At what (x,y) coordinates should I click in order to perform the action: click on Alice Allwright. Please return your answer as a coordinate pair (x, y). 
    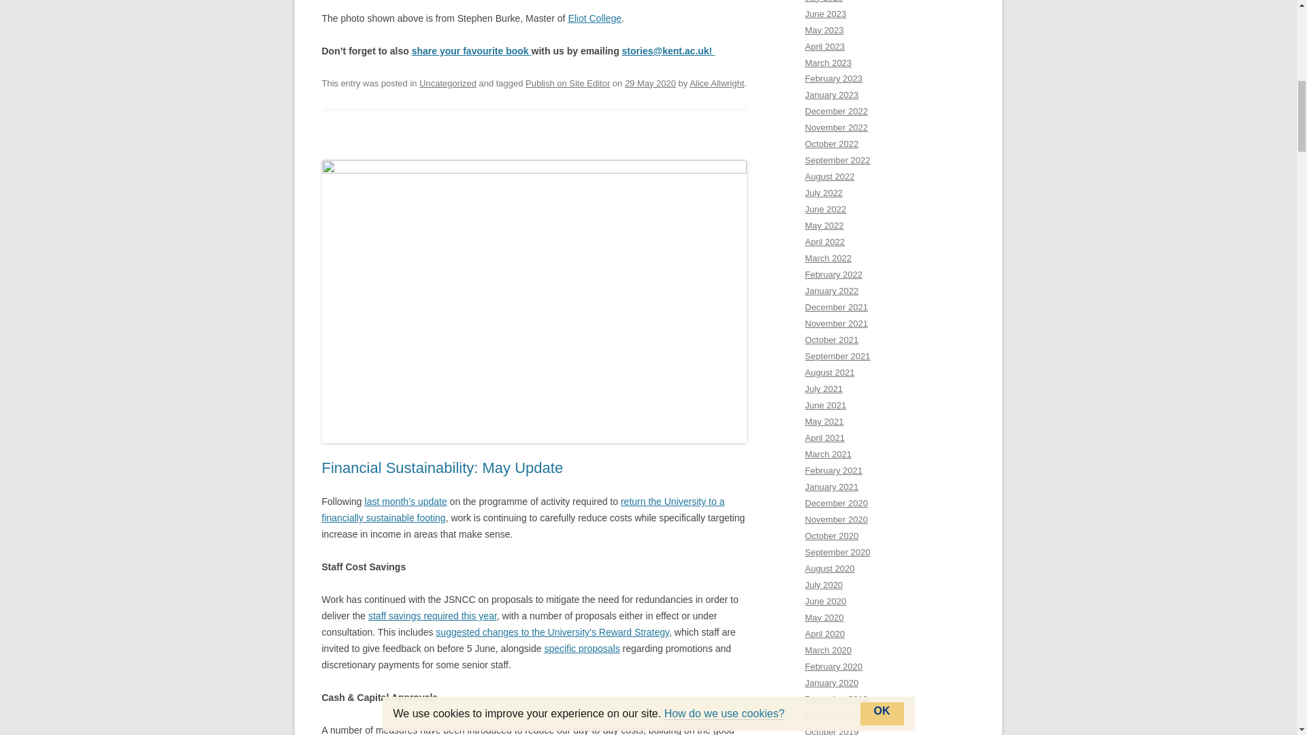
    Looking at the image, I should click on (716, 83).